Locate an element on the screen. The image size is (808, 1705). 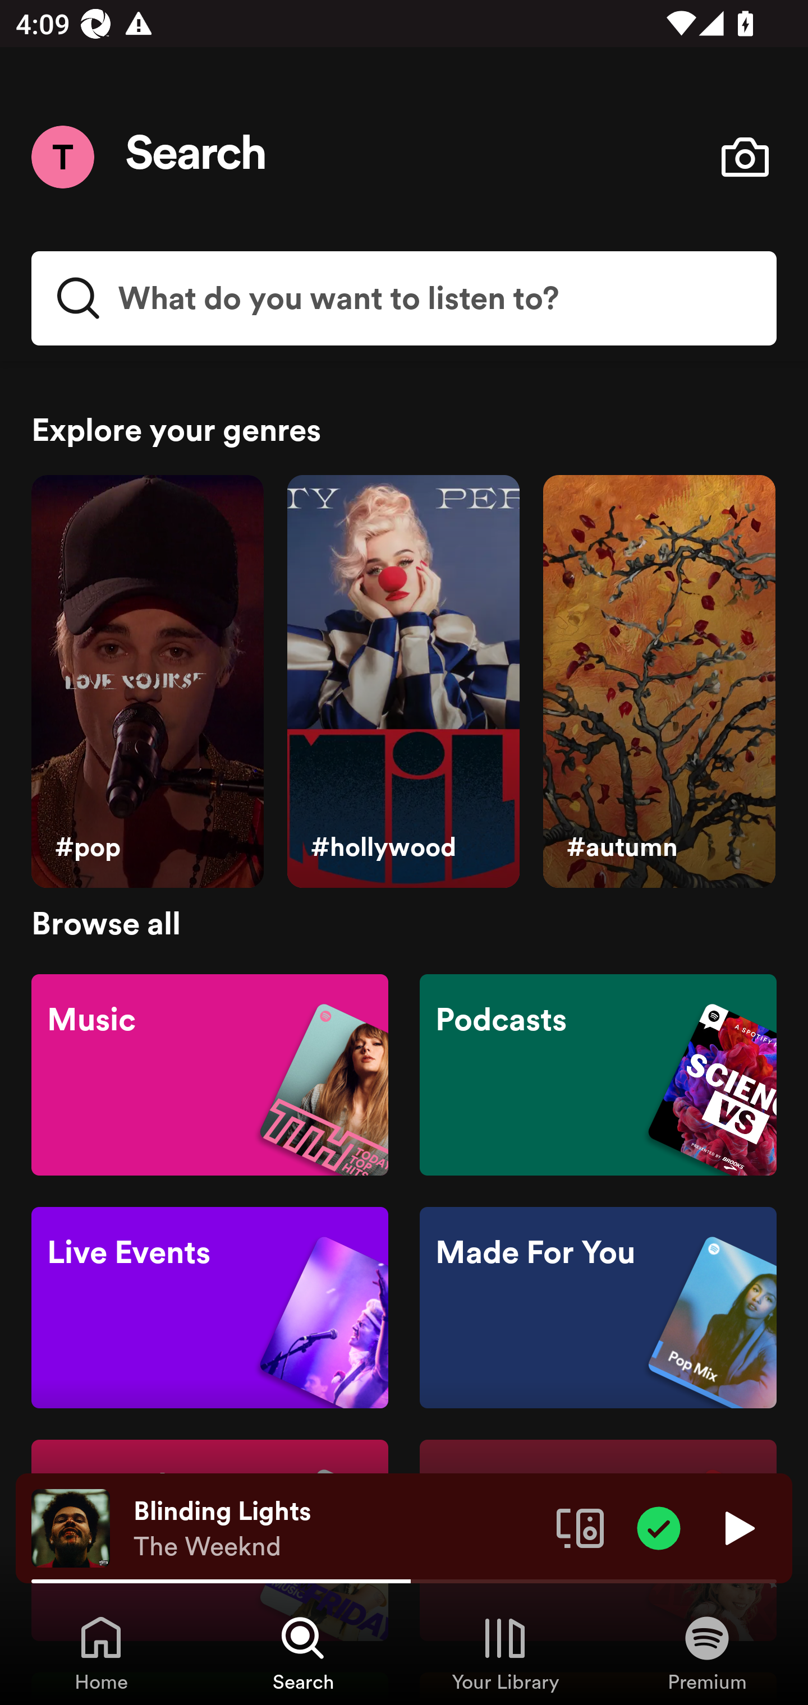
Blinding Lights The Weeknd is located at coordinates (337, 1528).